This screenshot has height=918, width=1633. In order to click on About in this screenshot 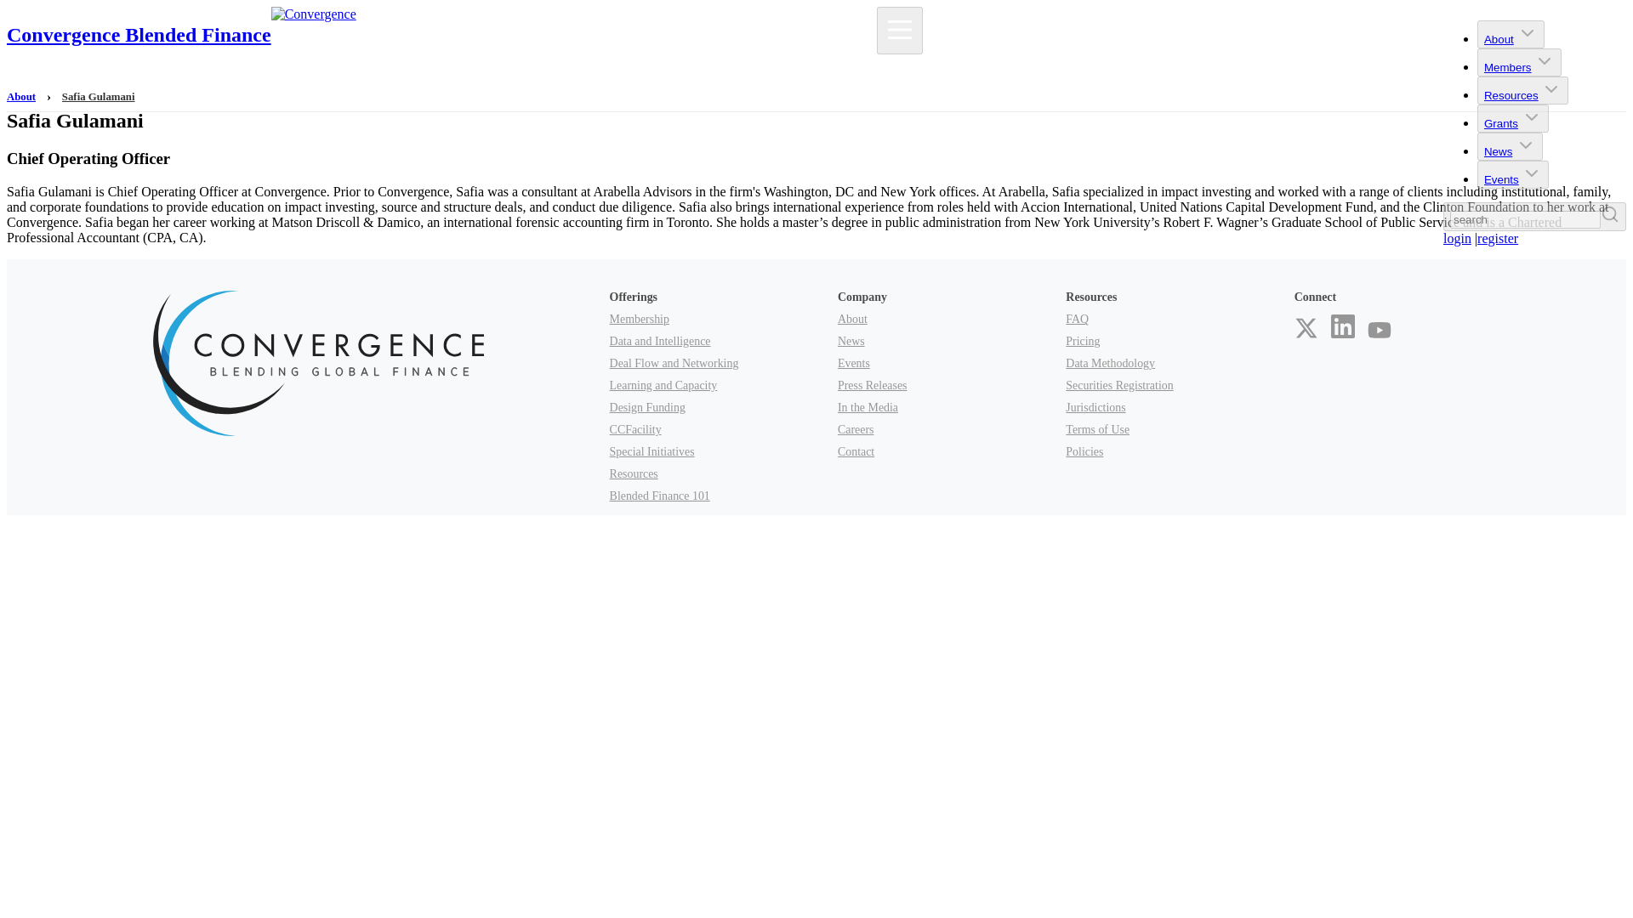, I will do `click(1511, 34)`.